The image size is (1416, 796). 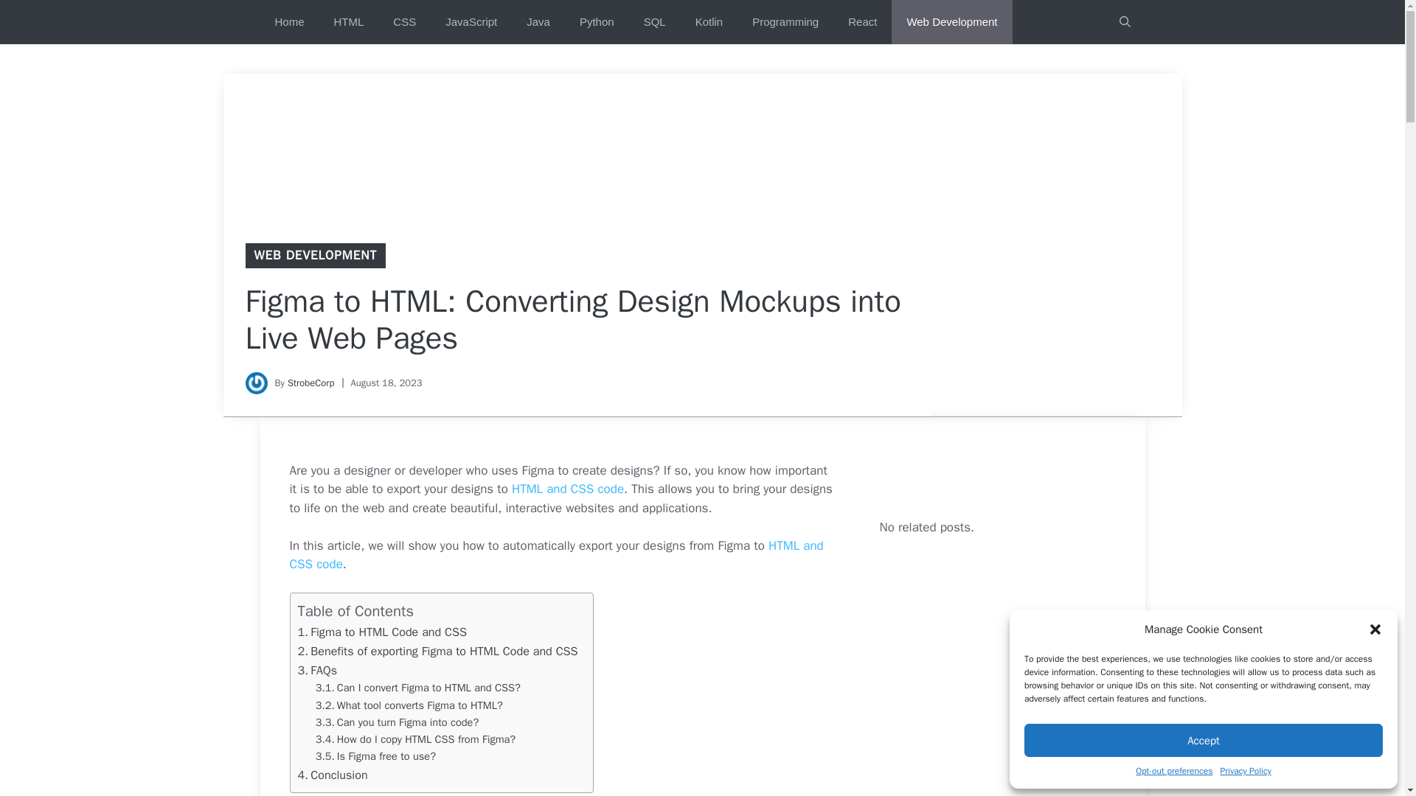 What do you see at coordinates (376, 756) in the screenshot?
I see `Is Figma free to use?` at bounding box center [376, 756].